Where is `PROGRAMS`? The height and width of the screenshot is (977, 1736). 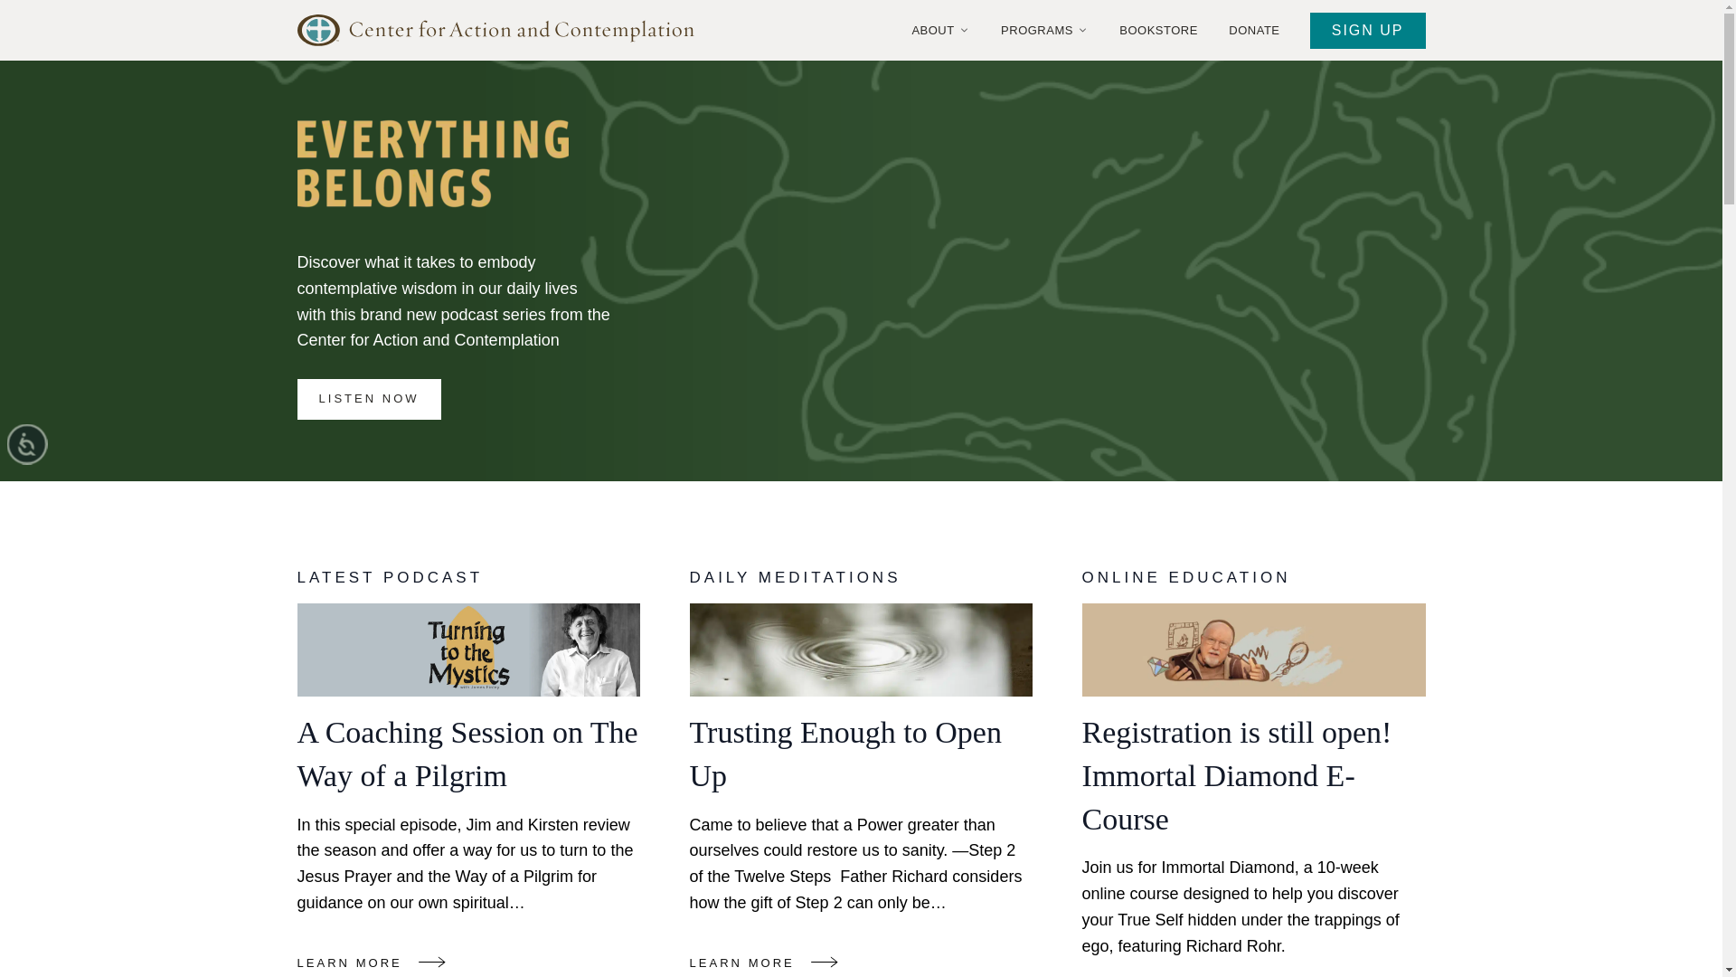
PROGRAMS is located at coordinates (1043, 31).